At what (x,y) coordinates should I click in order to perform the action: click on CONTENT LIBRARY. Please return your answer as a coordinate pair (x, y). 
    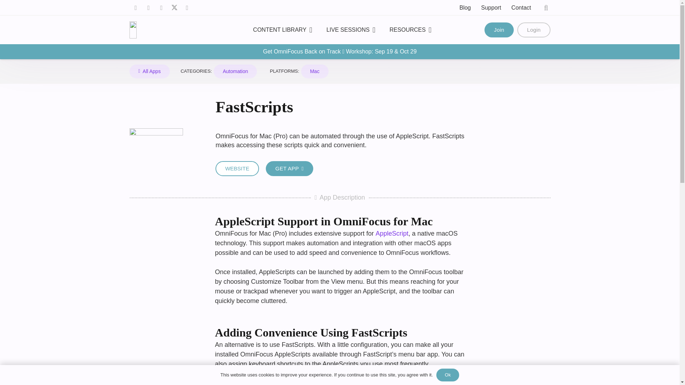
    Looking at the image, I should click on (283, 30).